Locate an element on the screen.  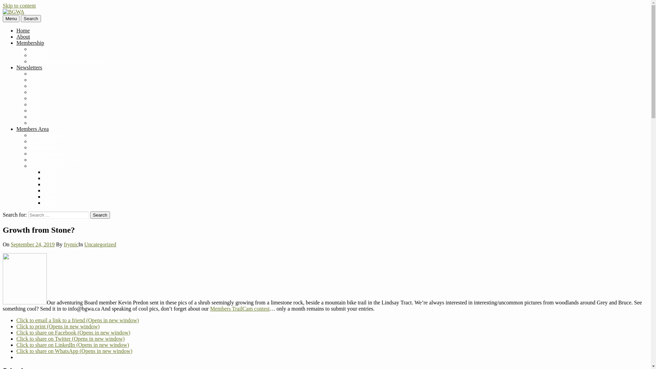
2019 is located at coordinates (49, 178).